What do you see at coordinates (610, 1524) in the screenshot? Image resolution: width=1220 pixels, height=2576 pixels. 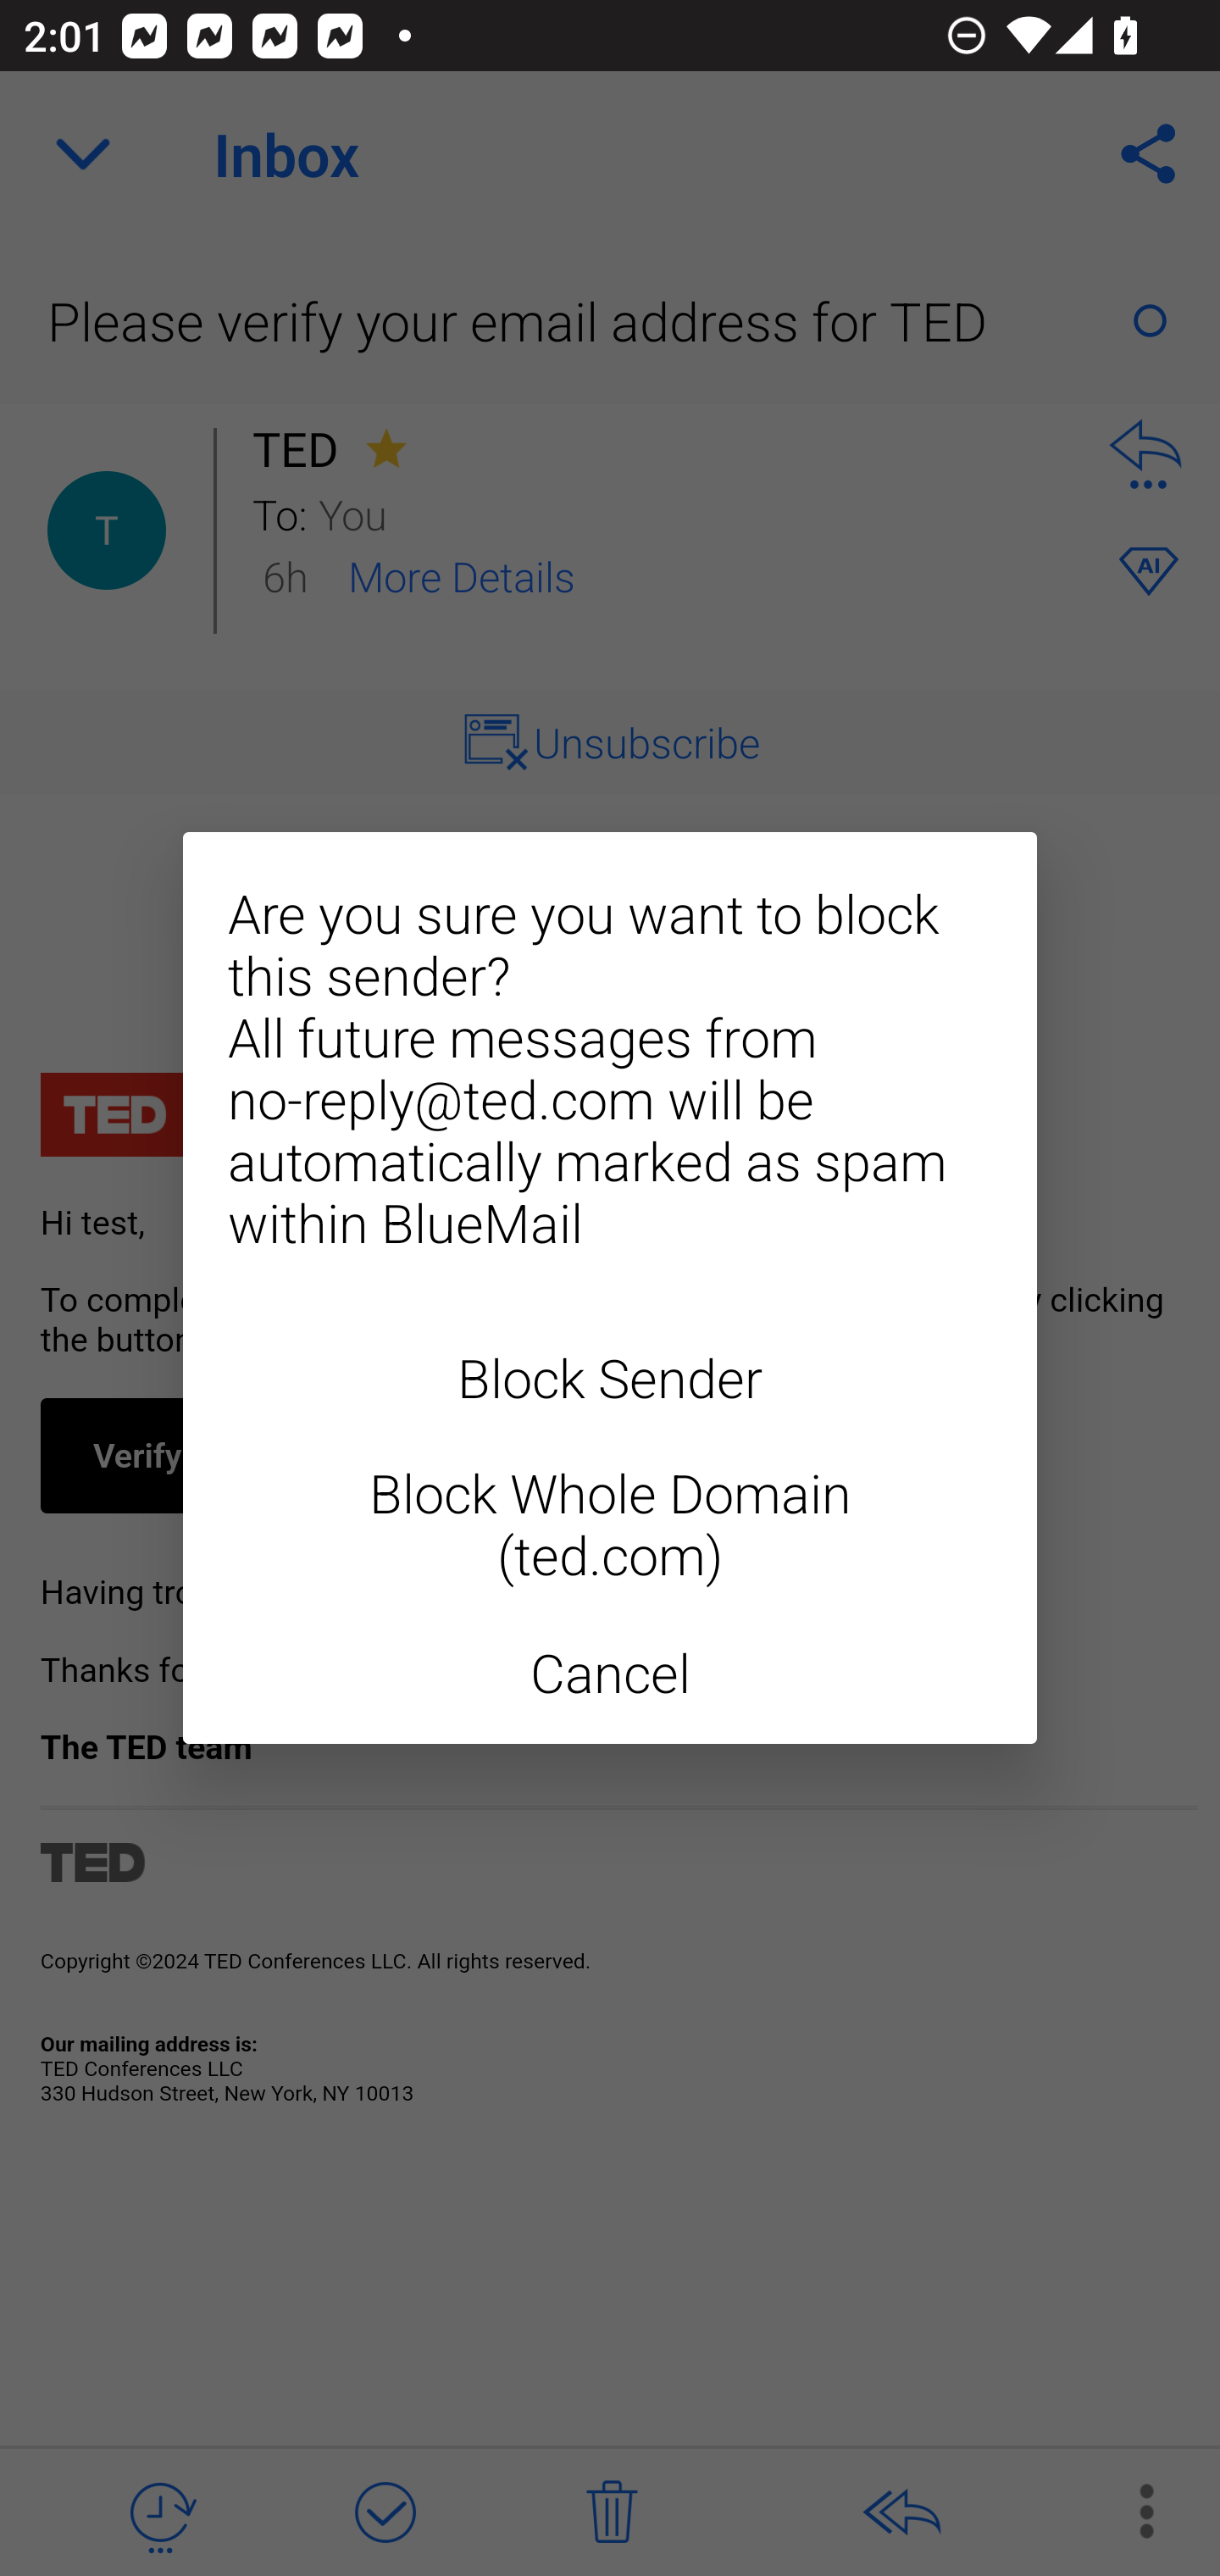 I see `Block Whole Domain
(ted.com)` at bounding box center [610, 1524].